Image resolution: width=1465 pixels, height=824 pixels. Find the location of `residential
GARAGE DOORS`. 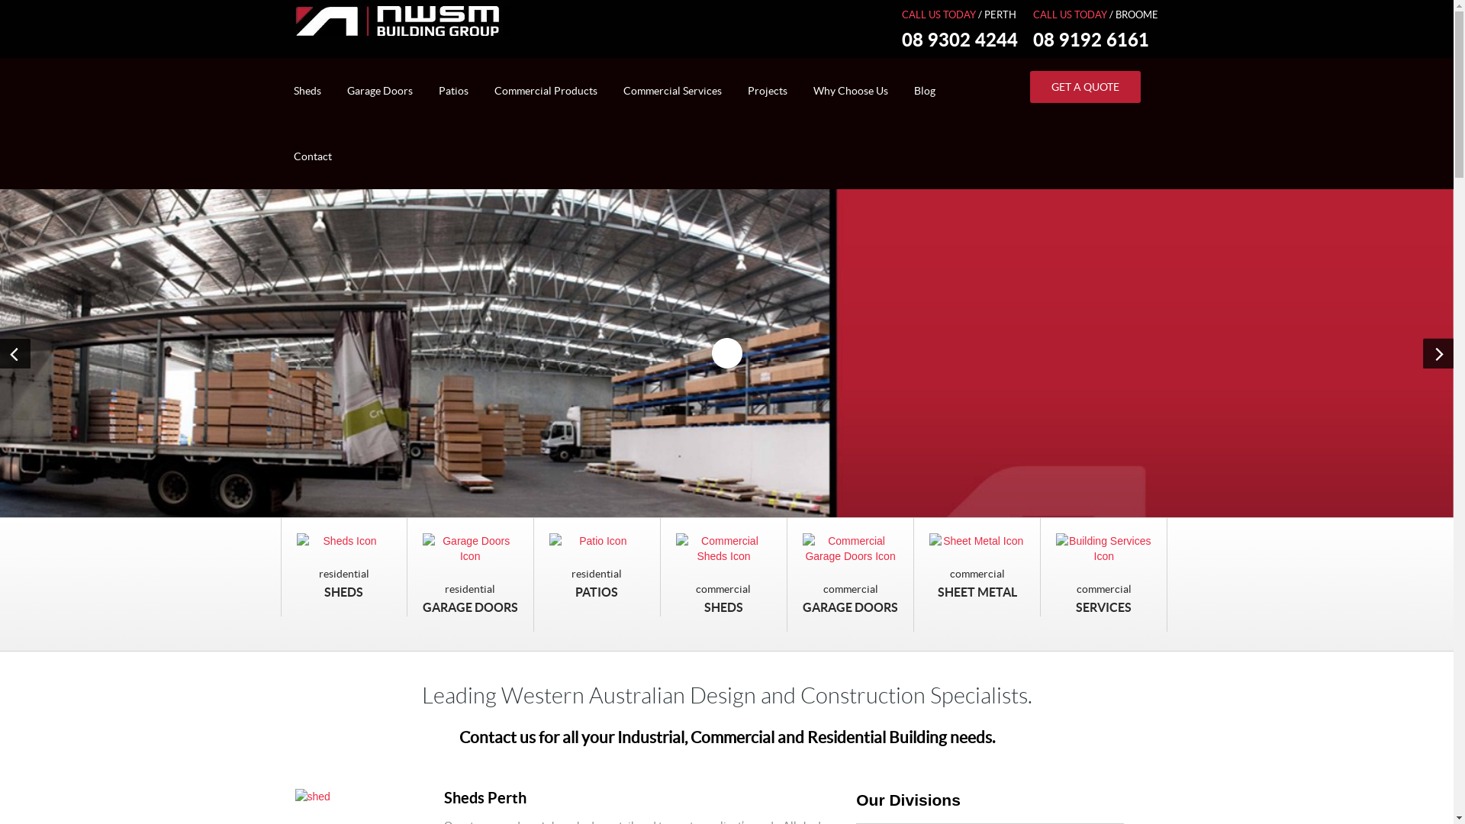

residential
GARAGE DOORS is located at coordinates (471, 575).